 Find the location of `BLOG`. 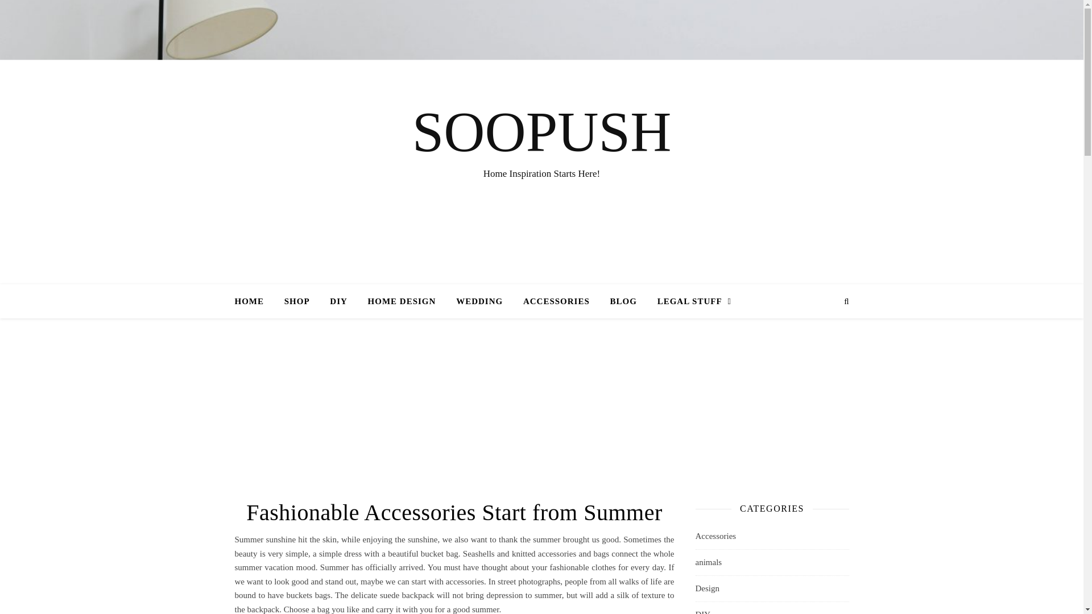

BLOG is located at coordinates (623, 301).